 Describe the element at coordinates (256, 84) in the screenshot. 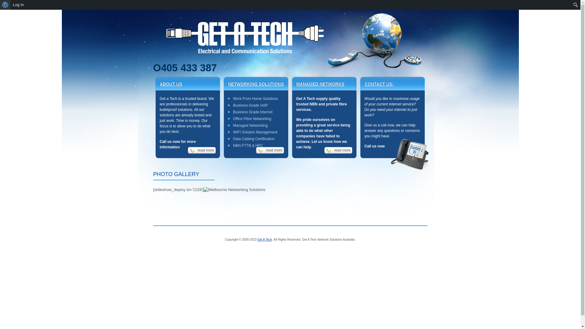

I see `NETWORKING SOLUTIONS` at that location.